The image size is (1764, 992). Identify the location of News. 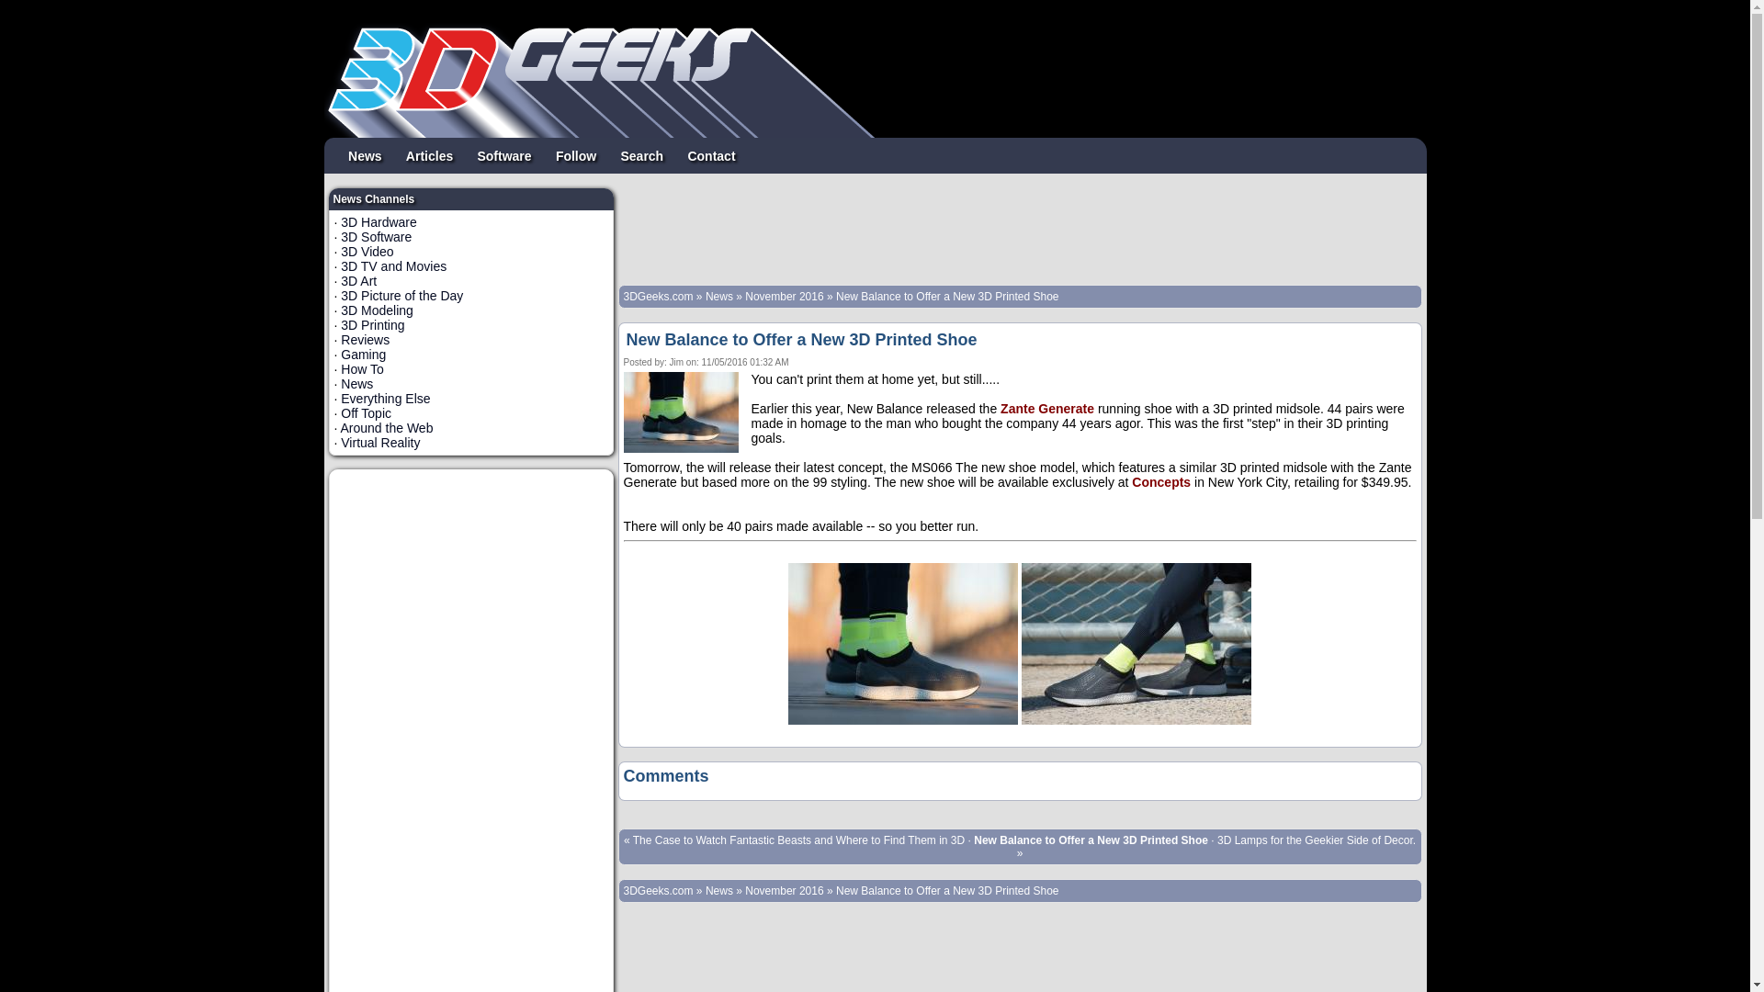
(356, 384).